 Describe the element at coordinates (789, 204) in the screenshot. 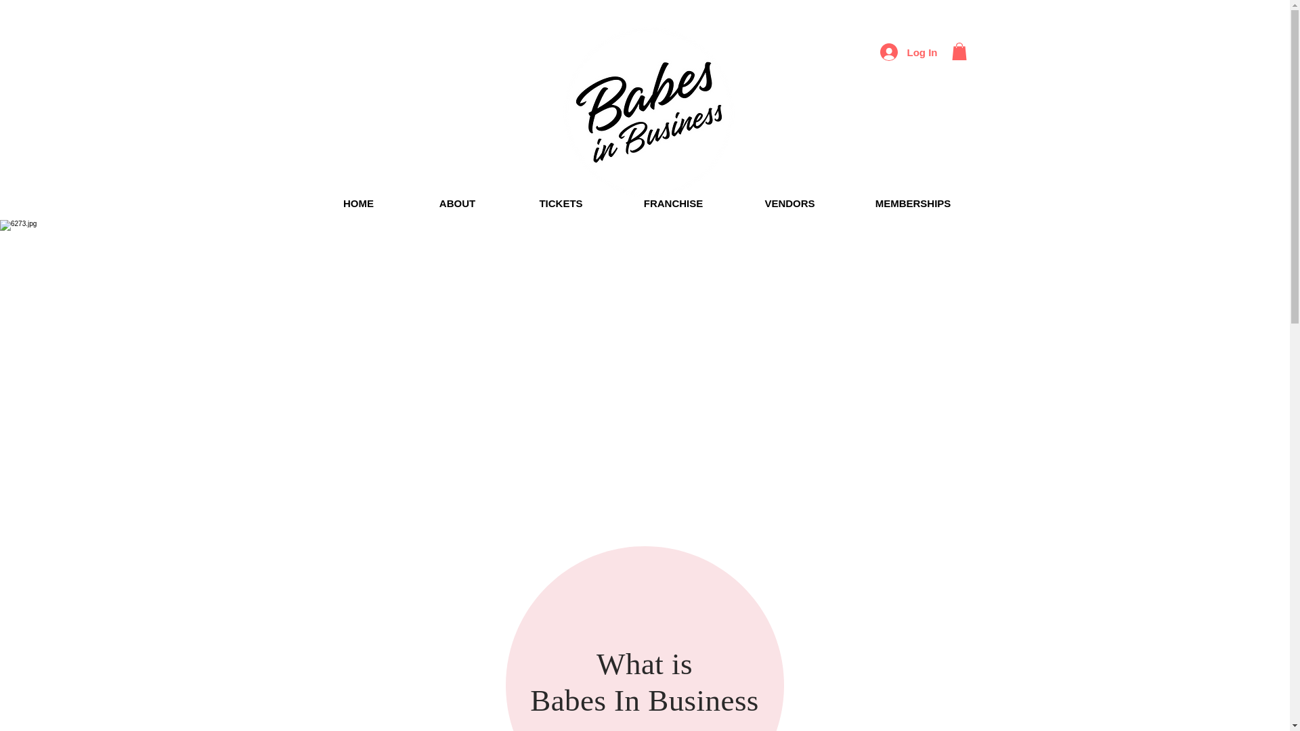

I see `VENDORS` at that location.